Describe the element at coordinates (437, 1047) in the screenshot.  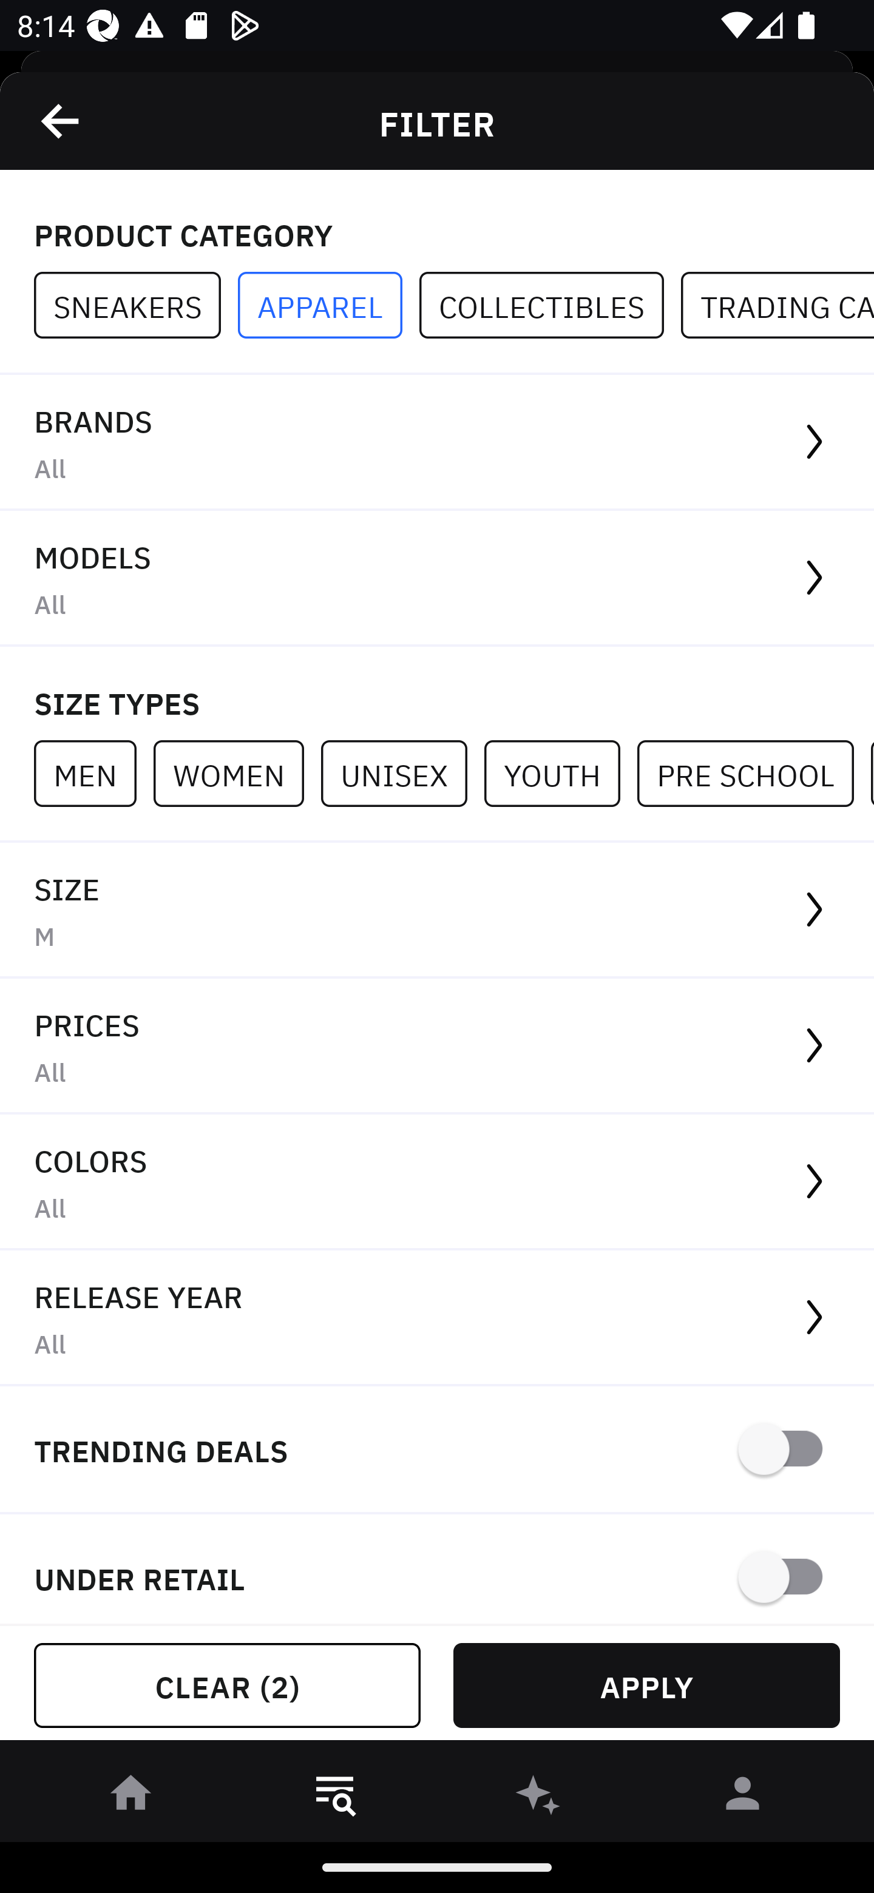
I see `PRICES All` at that location.